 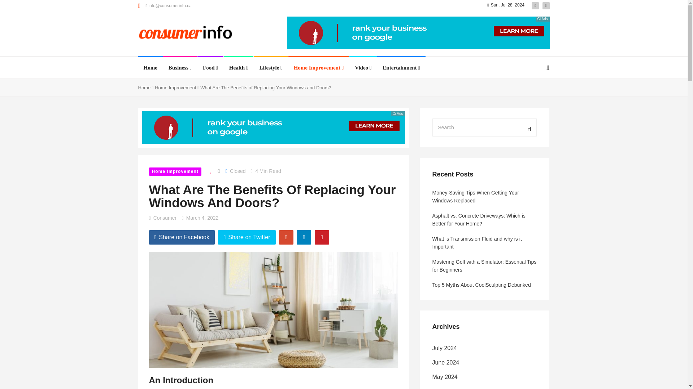 I want to click on Money-Saving Tips When Getting Your Windows Replaced, so click(x=14, y=78).